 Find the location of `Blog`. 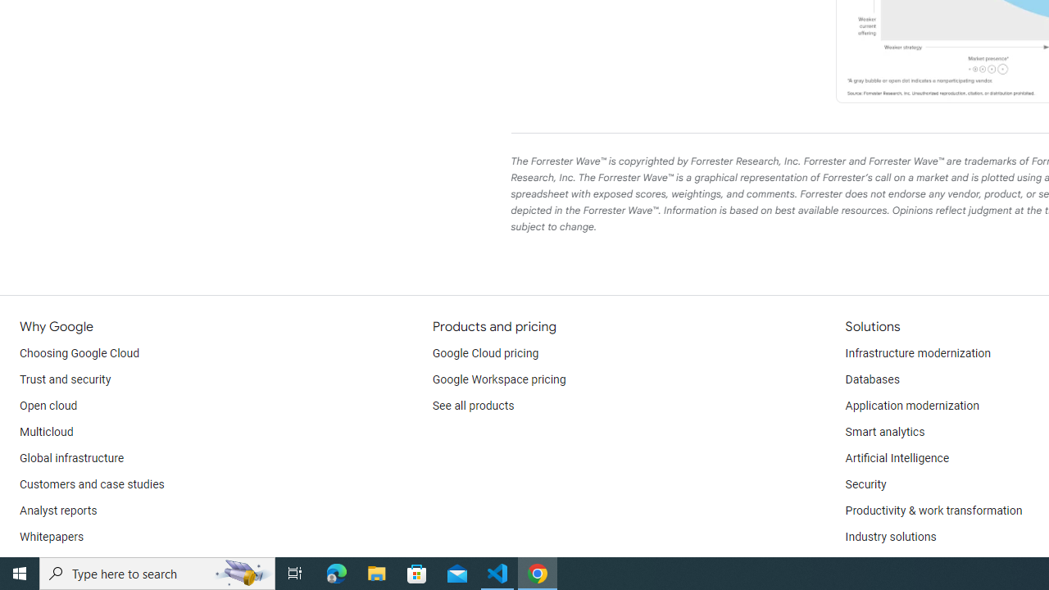

Blog is located at coordinates (31, 564).